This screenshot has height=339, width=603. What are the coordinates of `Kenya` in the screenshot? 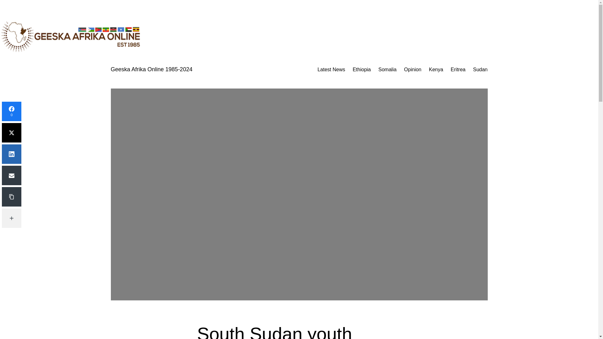 It's located at (436, 70).